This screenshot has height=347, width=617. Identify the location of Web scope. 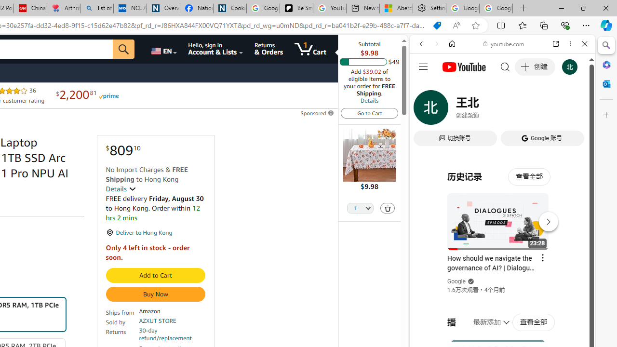
(425, 87).